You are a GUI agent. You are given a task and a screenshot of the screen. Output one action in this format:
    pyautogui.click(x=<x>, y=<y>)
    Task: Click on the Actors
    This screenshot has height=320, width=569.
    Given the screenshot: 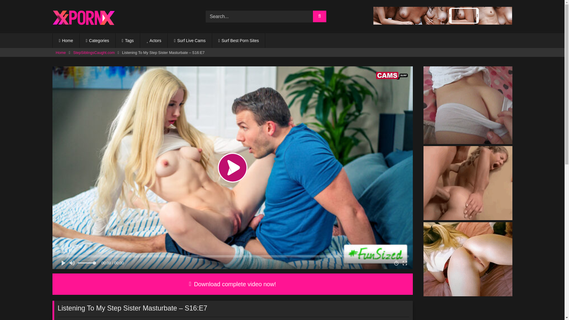 What is the action you would take?
    pyautogui.click(x=154, y=41)
    